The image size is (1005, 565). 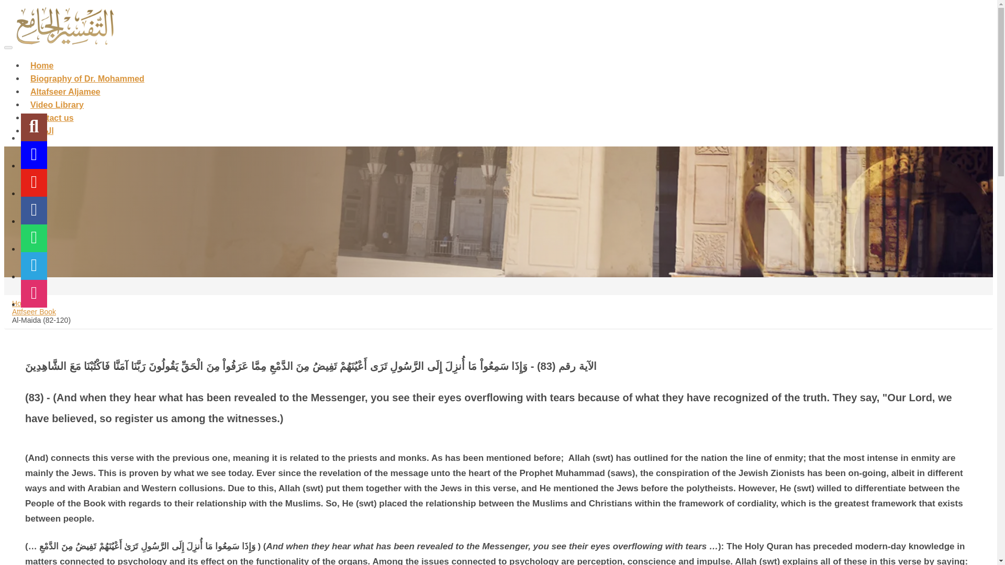 What do you see at coordinates (65, 85) in the screenshot?
I see `Altafseer Aljamee` at bounding box center [65, 85].